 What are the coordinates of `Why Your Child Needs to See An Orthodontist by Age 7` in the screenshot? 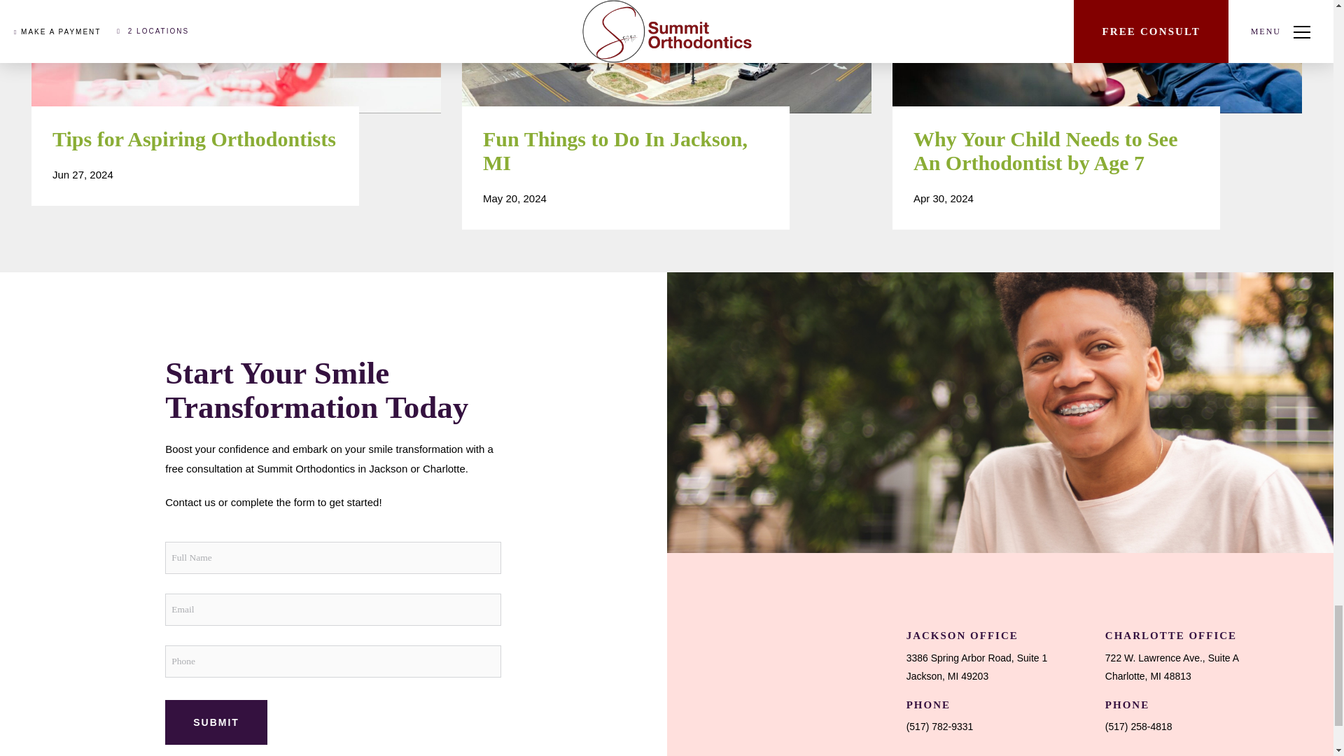 It's located at (1097, 70).